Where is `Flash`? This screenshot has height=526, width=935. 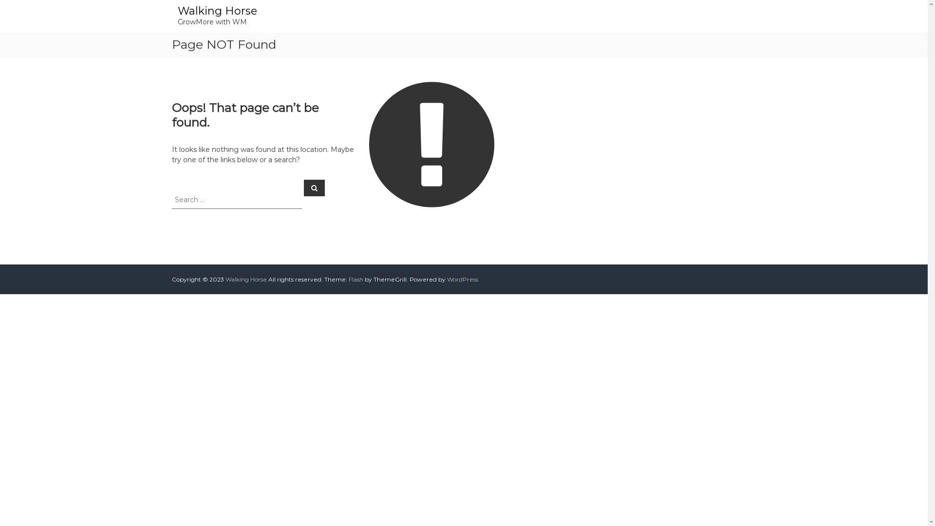
Flash is located at coordinates (356, 280).